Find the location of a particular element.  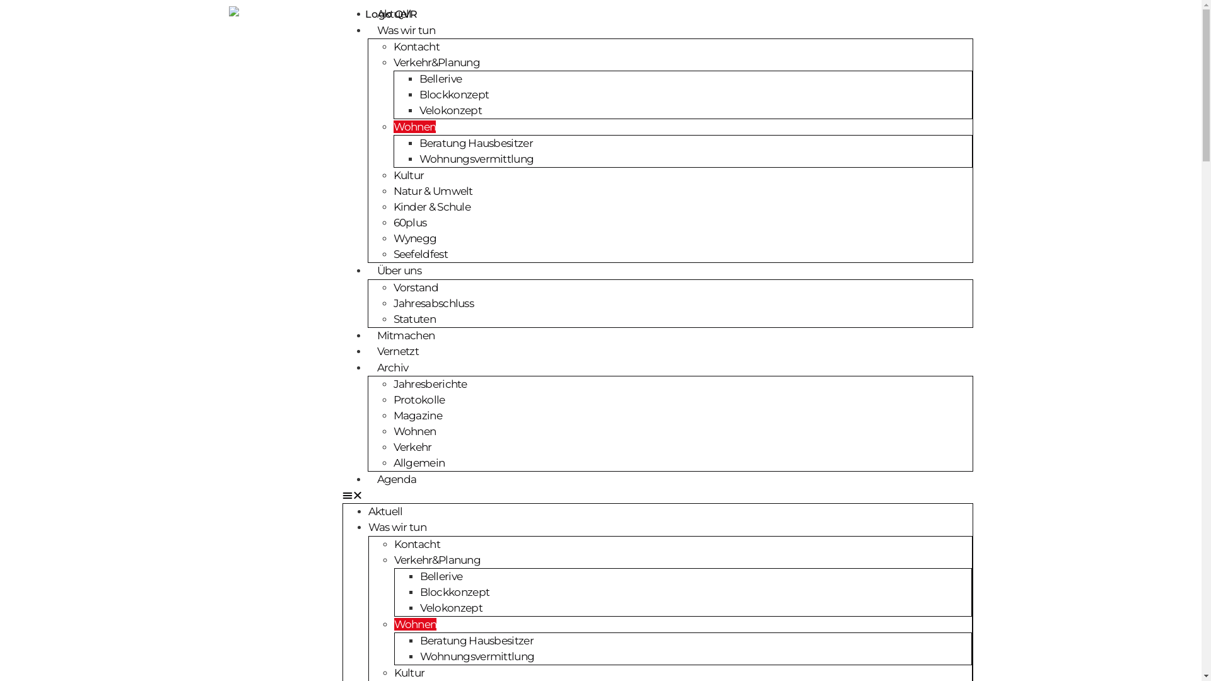

Blockkonzept is located at coordinates (455, 591).